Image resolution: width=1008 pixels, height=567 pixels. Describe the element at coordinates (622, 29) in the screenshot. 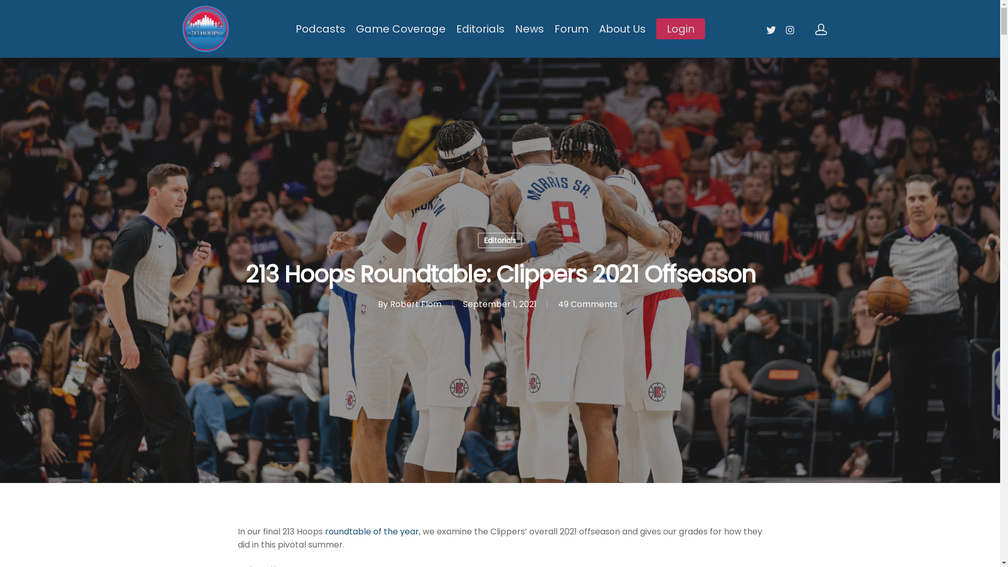

I see `About Us` at that location.